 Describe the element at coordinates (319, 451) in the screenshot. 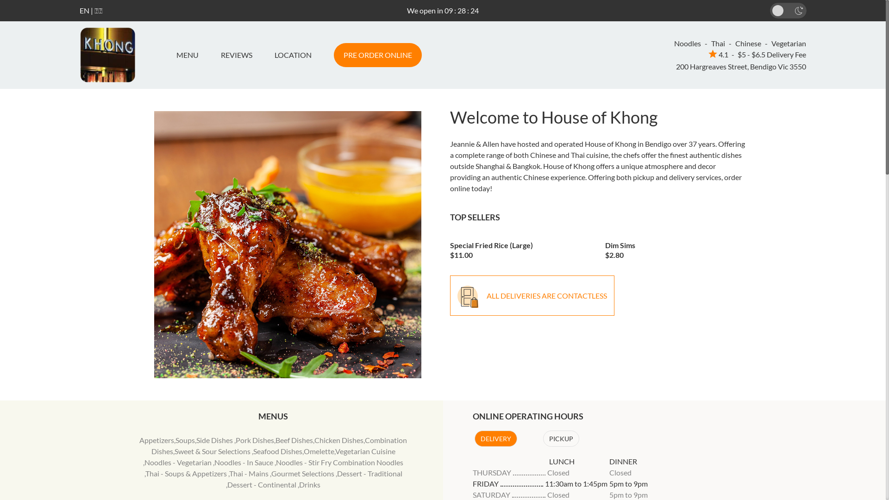

I see `Omelette` at that location.